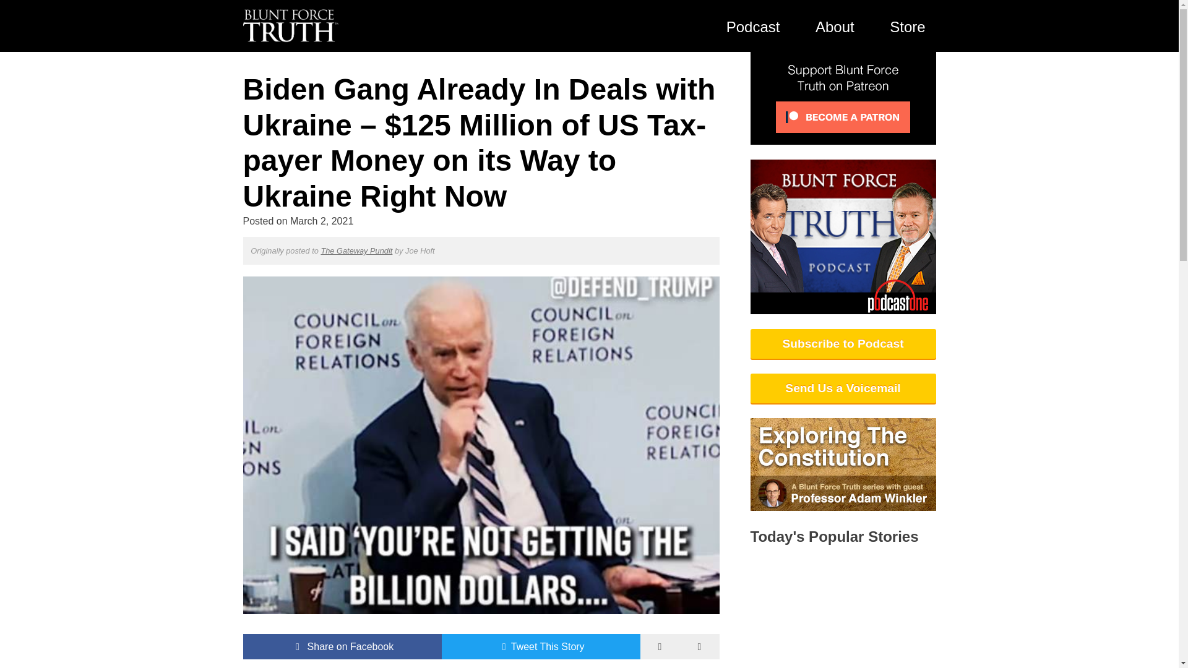 This screenshot has height=668, width=1188. I want to click on The Gateway Pundit, so click(356, 250).